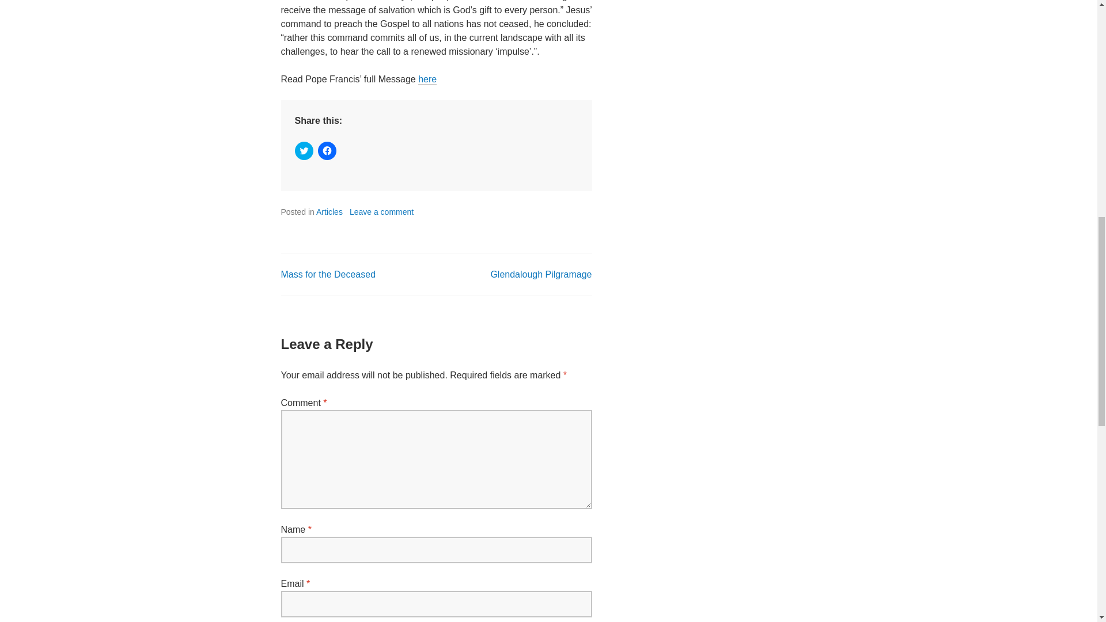 The image size is (1106, 622). Describe the element at coordinates (304, 151) in the screenshot. I see `Click to share on Twitter` at that location.